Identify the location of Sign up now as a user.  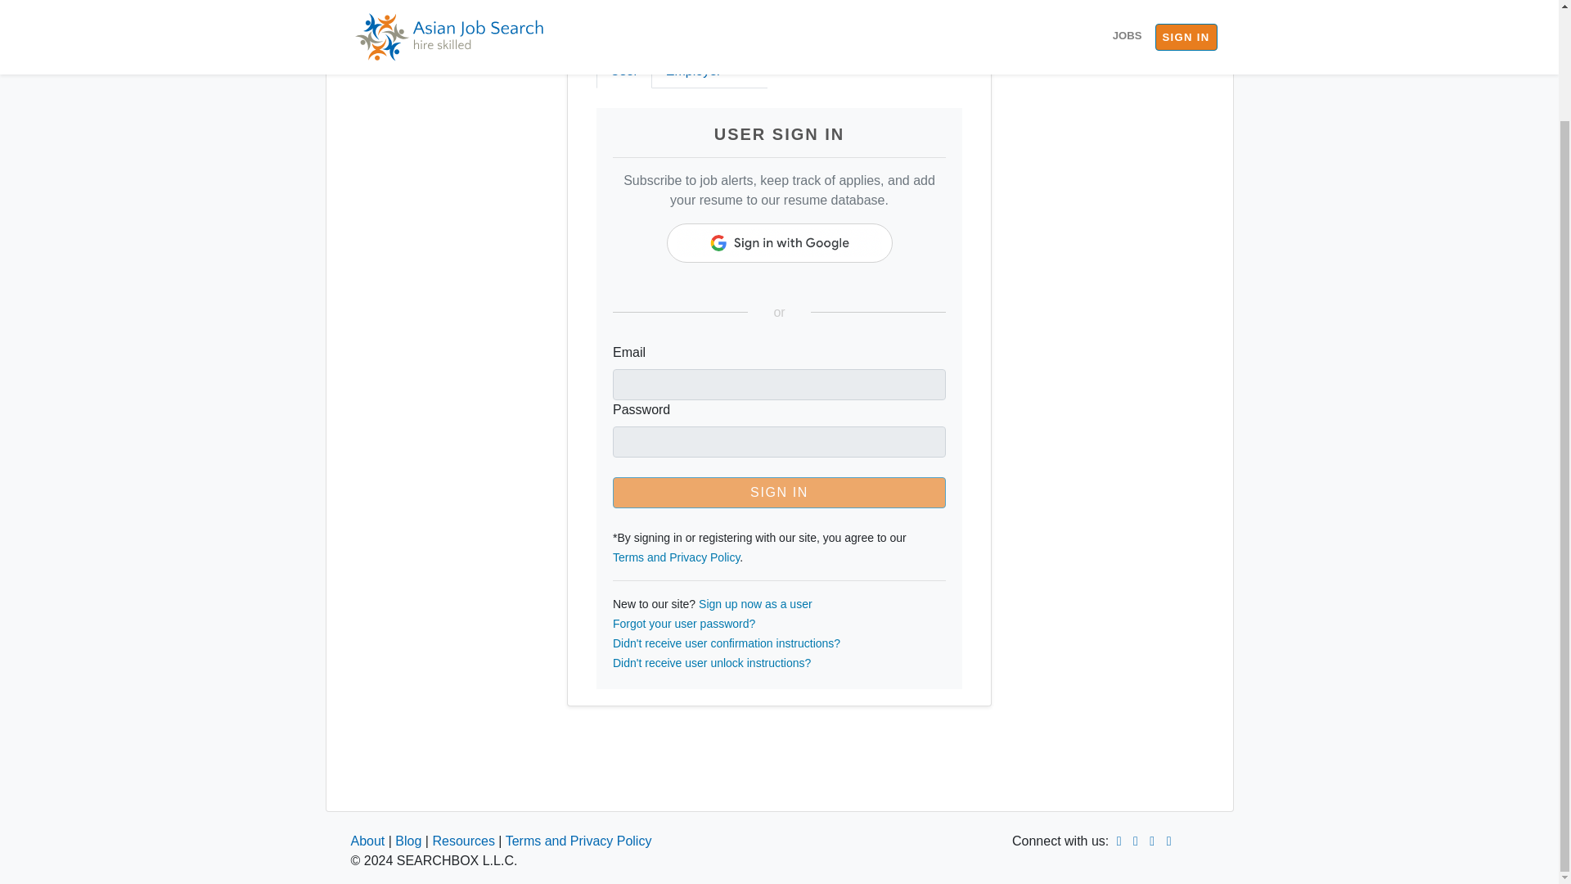
(755, 604).